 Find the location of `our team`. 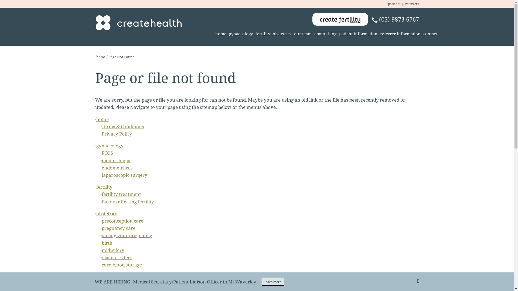

our team is located at coordinates (106, 276).